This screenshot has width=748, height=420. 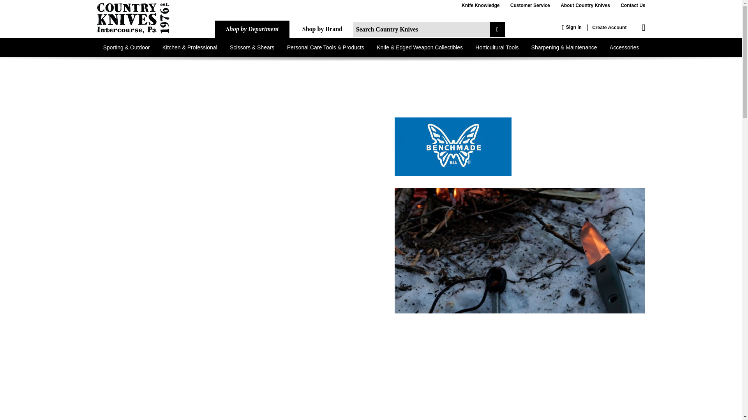 I want to click on Knife Knowledge, so click(x=480, y=5).